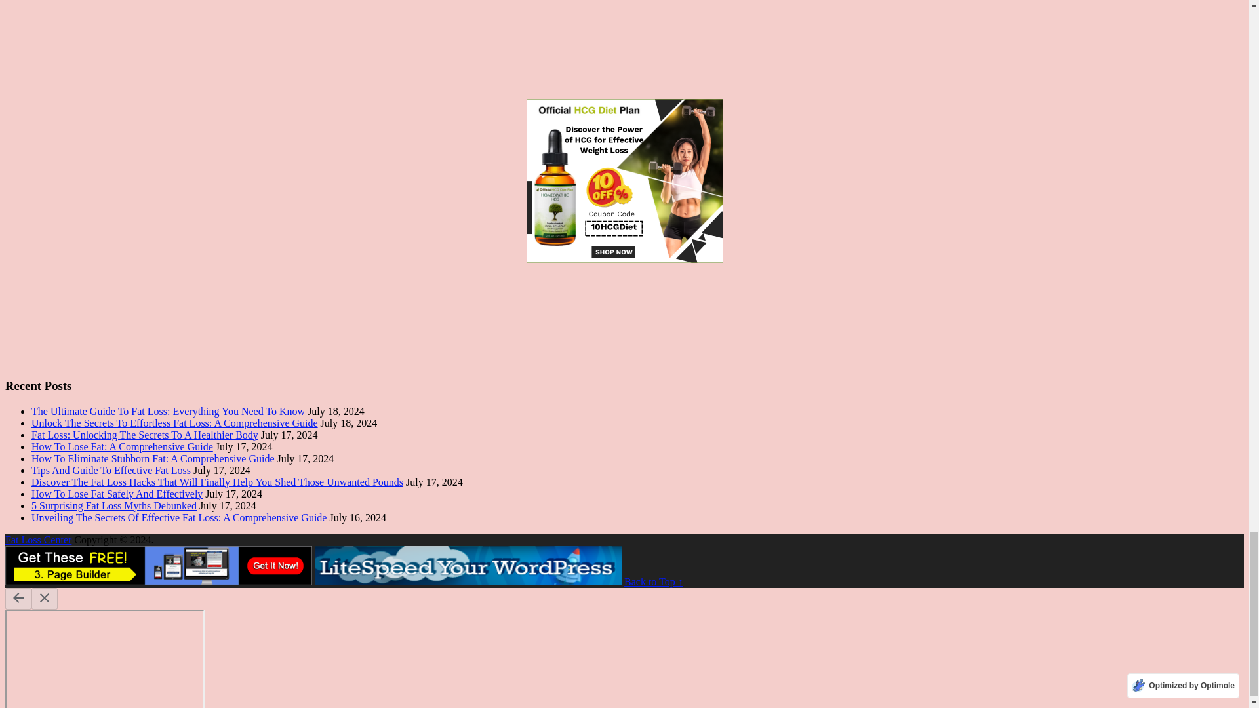 The height and width of the screenshot is (708, 1259). What do you see at coordinates (114, 505) in the screenshot?
I see `5 Surprising Fat Loss Myths Debunked` at bounding box center [114, 505].